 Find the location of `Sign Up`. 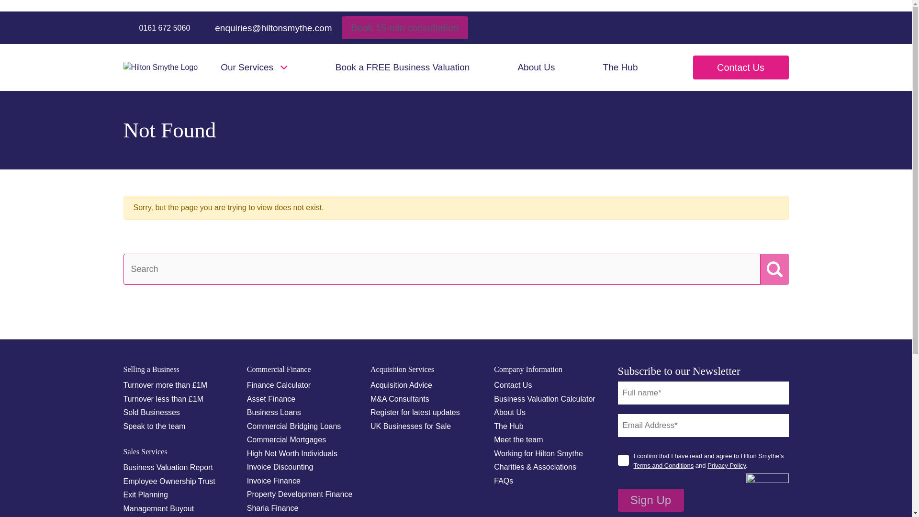

Sign Up is located at coordinates (650, 500).